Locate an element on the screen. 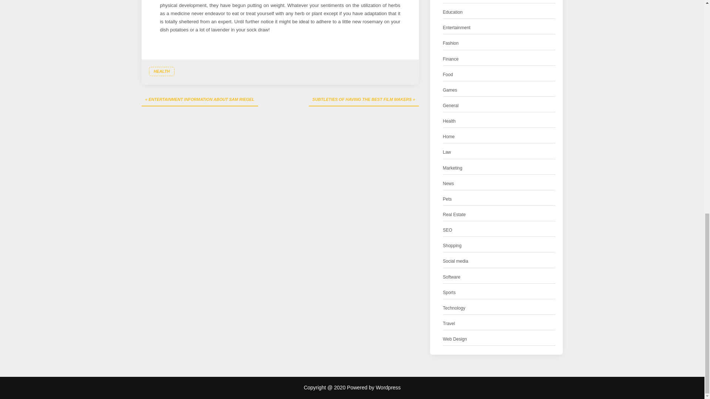  Entertainment is located at coordinates (457, 28).